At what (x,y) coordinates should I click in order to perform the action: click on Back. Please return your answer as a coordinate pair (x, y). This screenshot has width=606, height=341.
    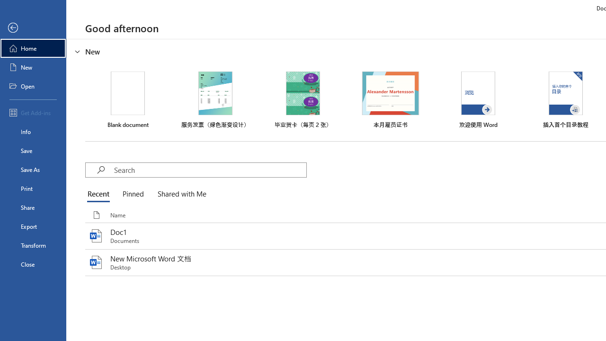
    Looking at the image, I should click on (33, 28).